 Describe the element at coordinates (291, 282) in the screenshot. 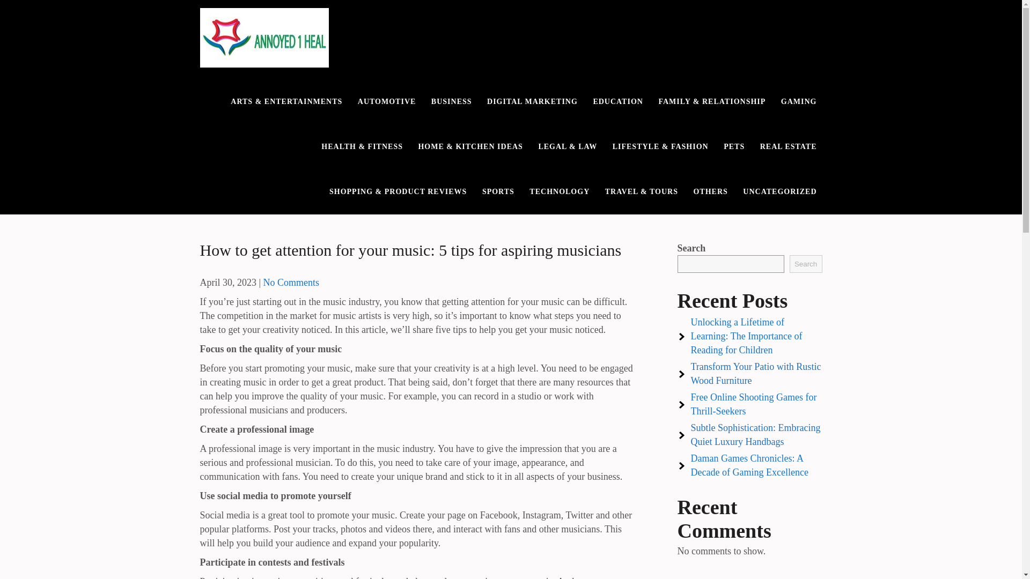

I see `No Comments` at that location.